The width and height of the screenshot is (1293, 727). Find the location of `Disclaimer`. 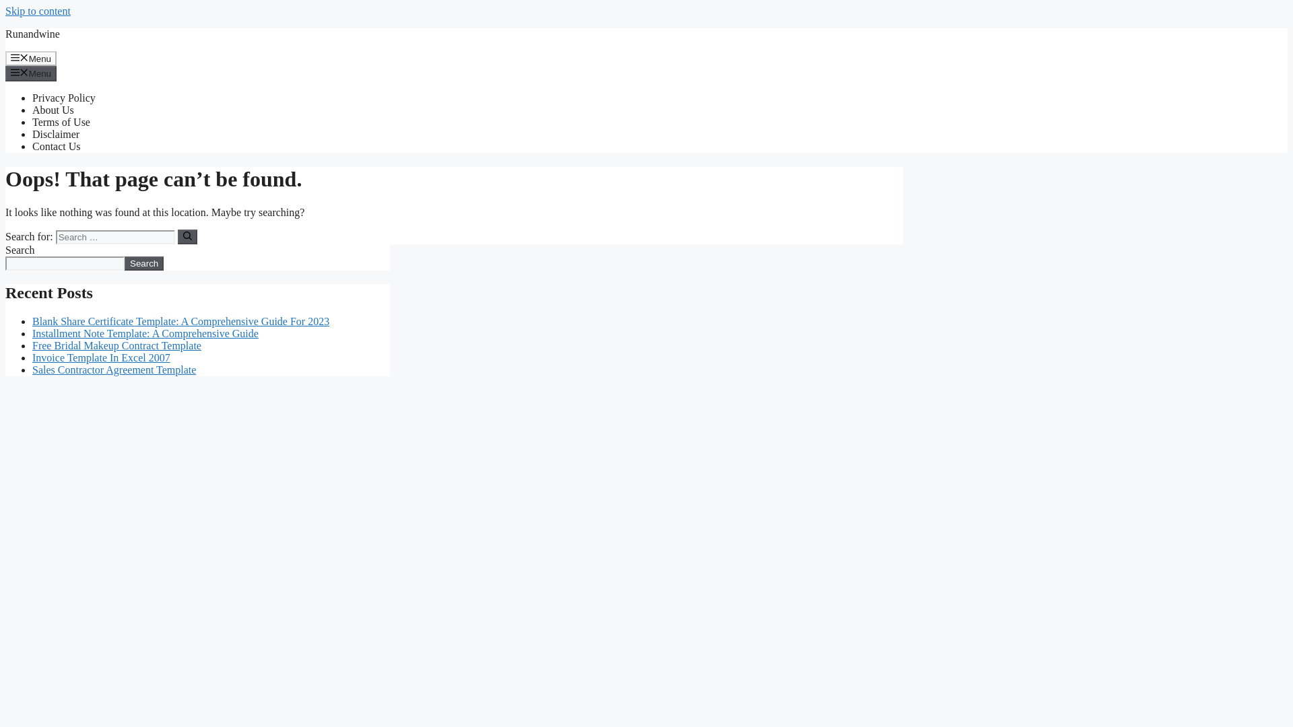

Disclaimer is located at coordinates (55, 135).